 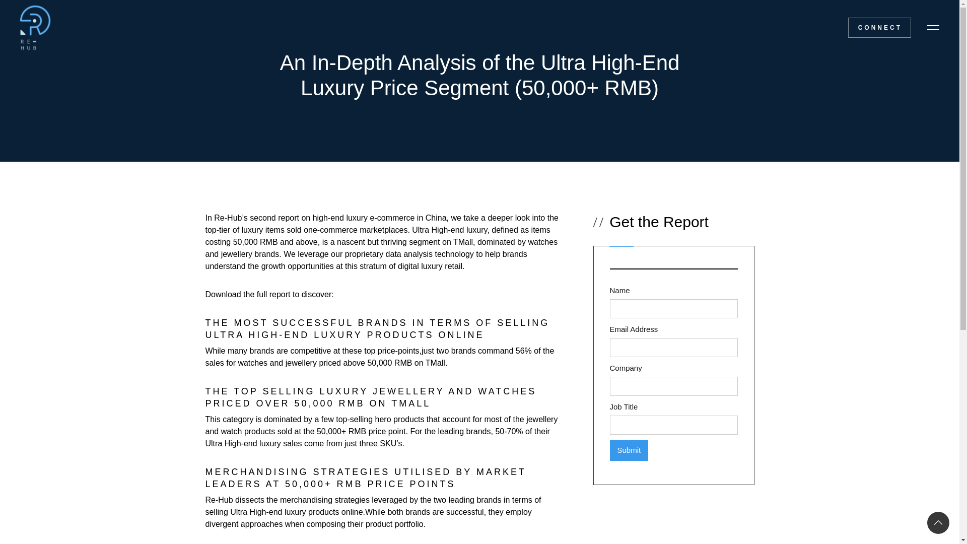 What do you see at coordinates (879, 27) in the screenshot?
I see `CONNECT` at bounding box center [879, 27].